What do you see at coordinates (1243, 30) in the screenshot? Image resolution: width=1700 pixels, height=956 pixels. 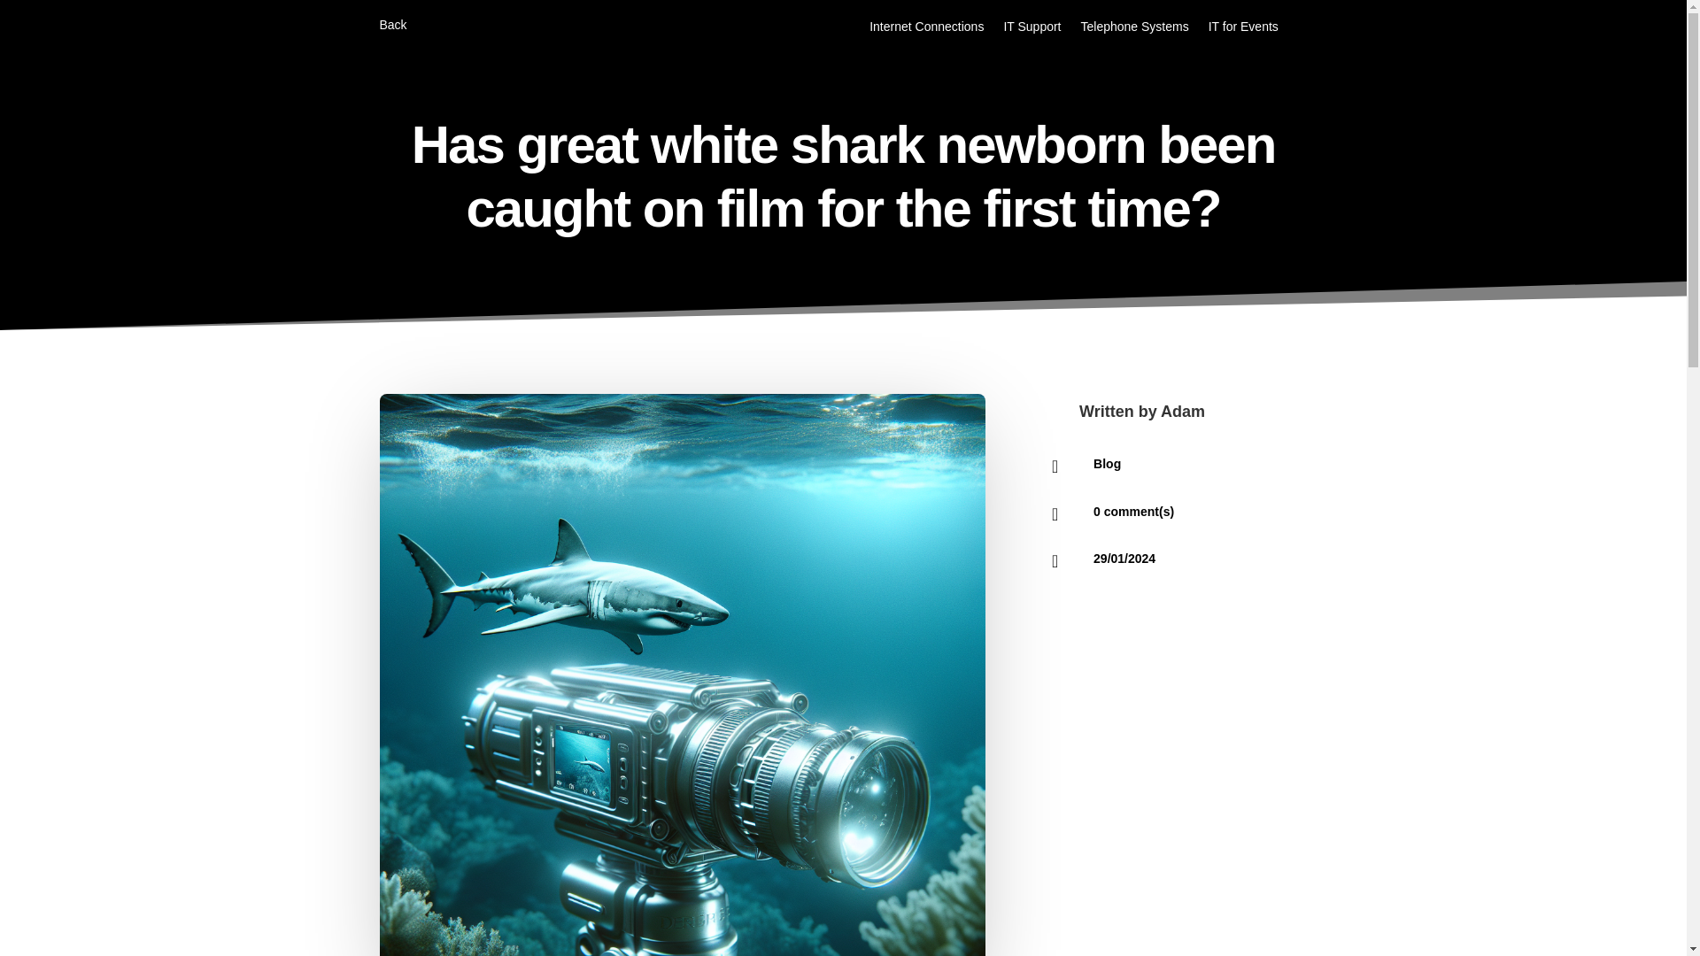 I see `IT for Events` at bounding box center [1243, 30].